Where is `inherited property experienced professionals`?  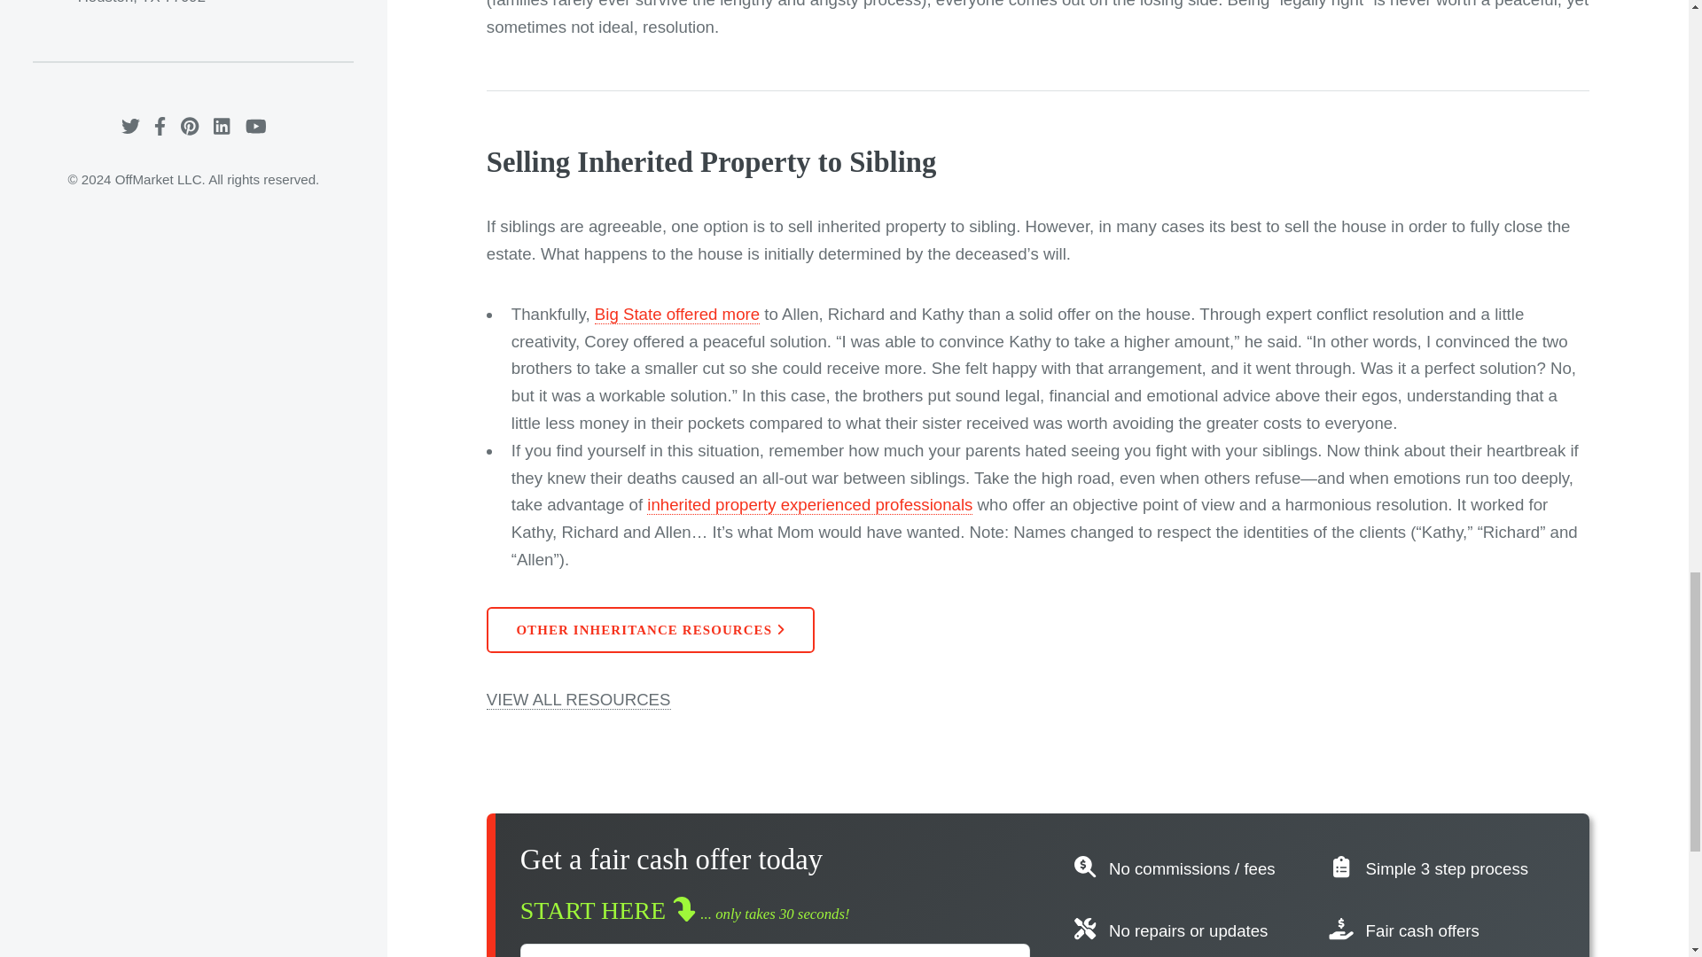
inherited property experienced professionals is located at coordinates (808, 505).